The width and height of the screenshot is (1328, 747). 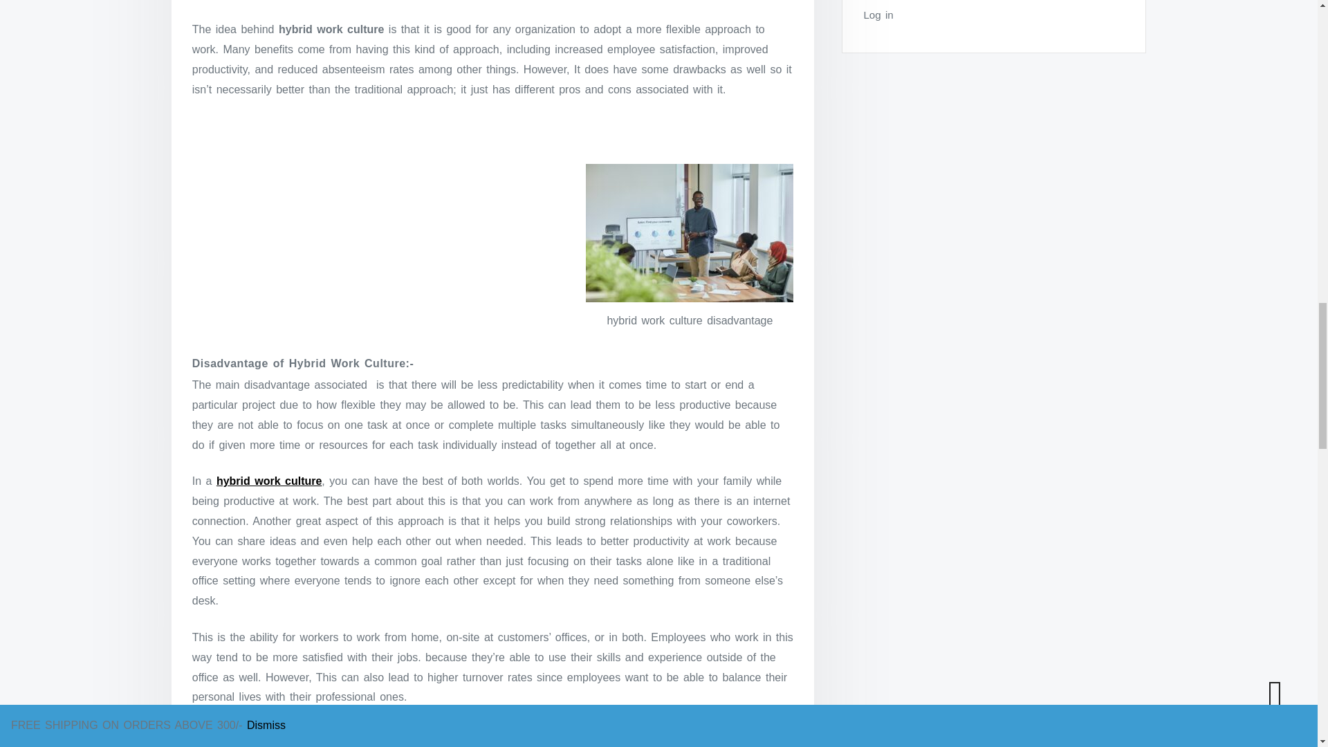 I want to click on hybrid work culture, so click(x=268, y=481).